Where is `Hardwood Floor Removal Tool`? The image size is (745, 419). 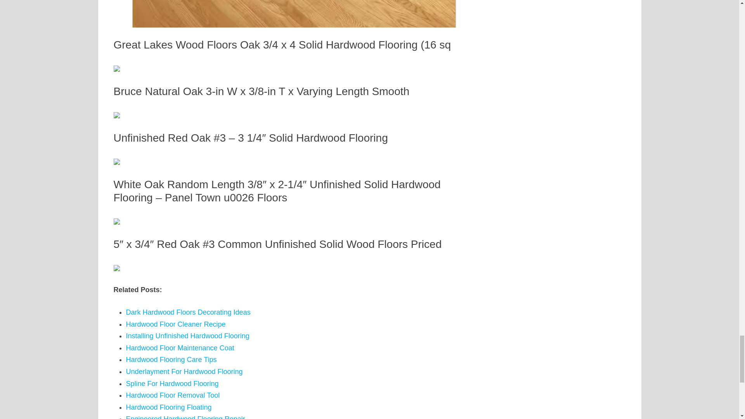
Hardwood Floor Removal Tool is located at coordinates (173, 395).